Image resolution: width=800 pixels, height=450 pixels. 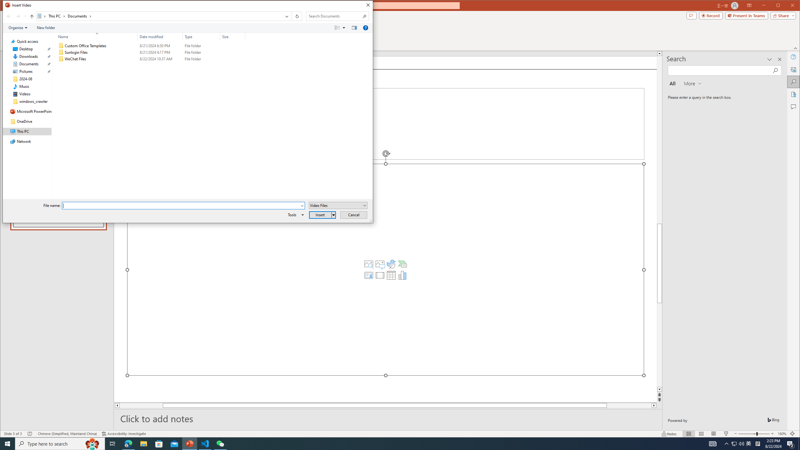 What do you see at coordinates (338, 206) in the screenshot?
I see `Files of type:` at bounding box center [338, 206].